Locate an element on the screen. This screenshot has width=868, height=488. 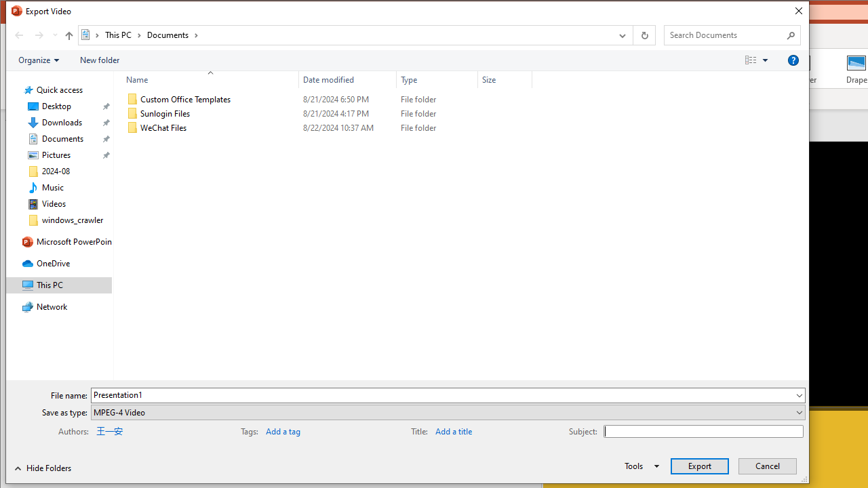
Views is located at coordinates (759, 60).